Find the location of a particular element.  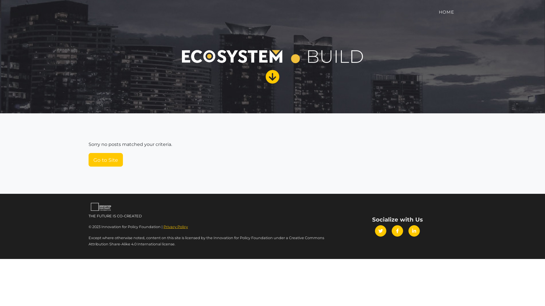

Go to Site is located at coordinates (106, 160).